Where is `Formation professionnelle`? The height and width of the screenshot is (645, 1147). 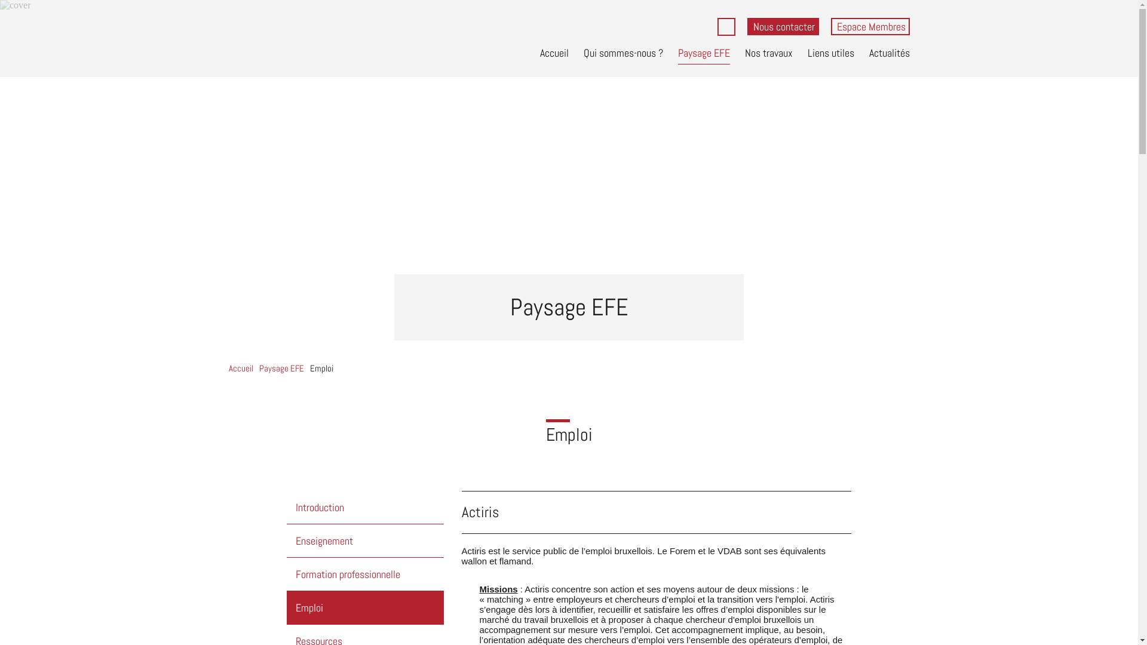 Formation professionnelle is located at coordinates (366, 575).